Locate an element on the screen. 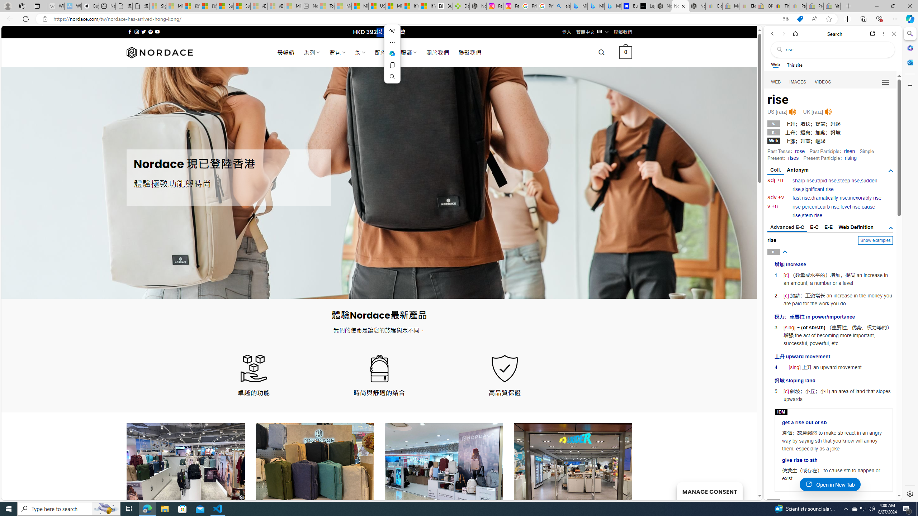  rise percent is located at coordinates (805, 207).